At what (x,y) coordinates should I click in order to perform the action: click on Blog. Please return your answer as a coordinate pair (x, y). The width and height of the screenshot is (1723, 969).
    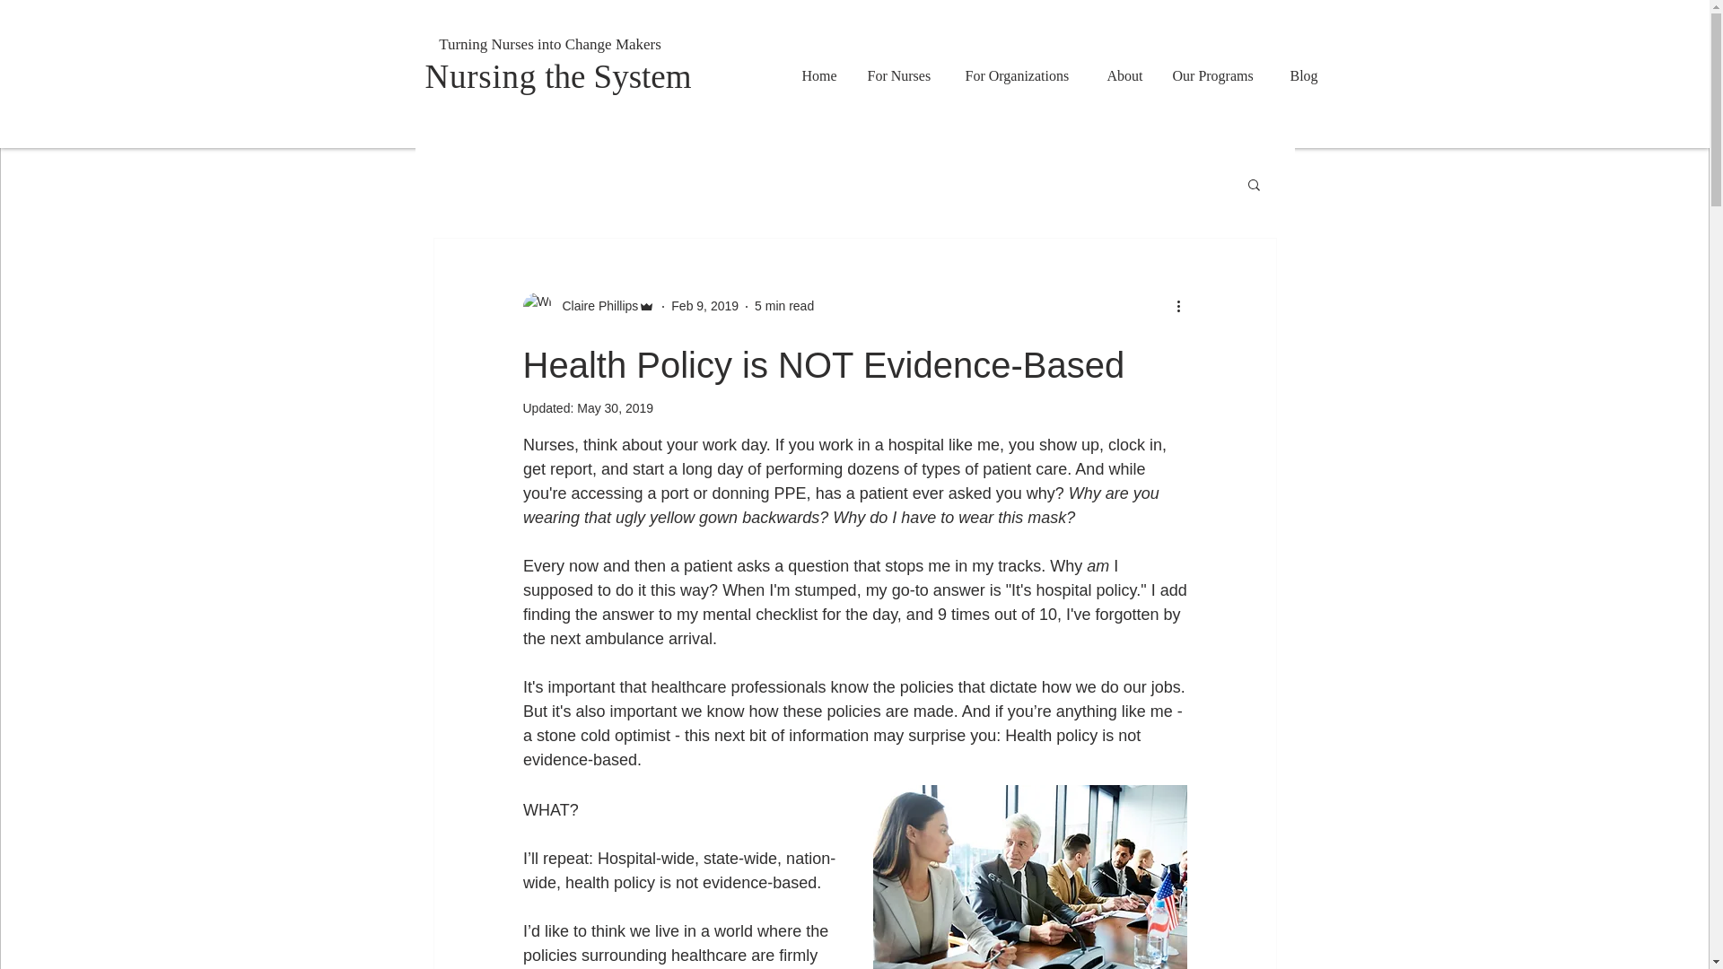
    Looking at the image, I should click on (1304, 76).